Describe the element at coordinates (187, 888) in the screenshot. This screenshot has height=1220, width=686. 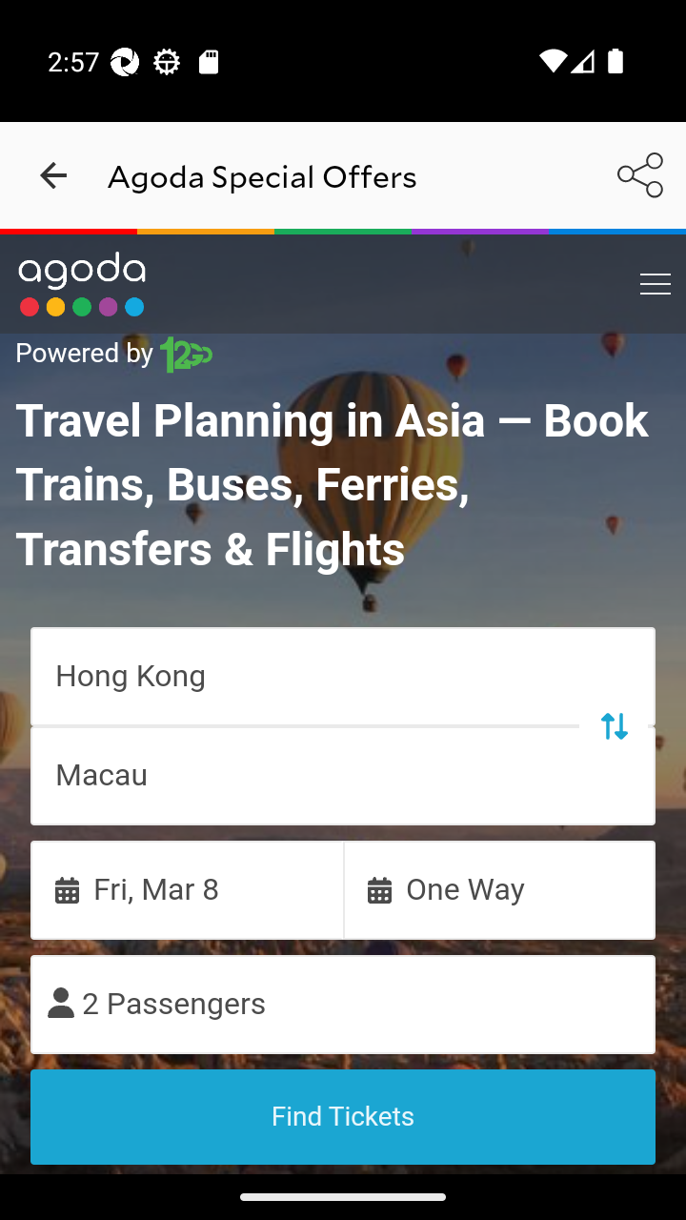
I see `Fri, Mar 8` at that location.